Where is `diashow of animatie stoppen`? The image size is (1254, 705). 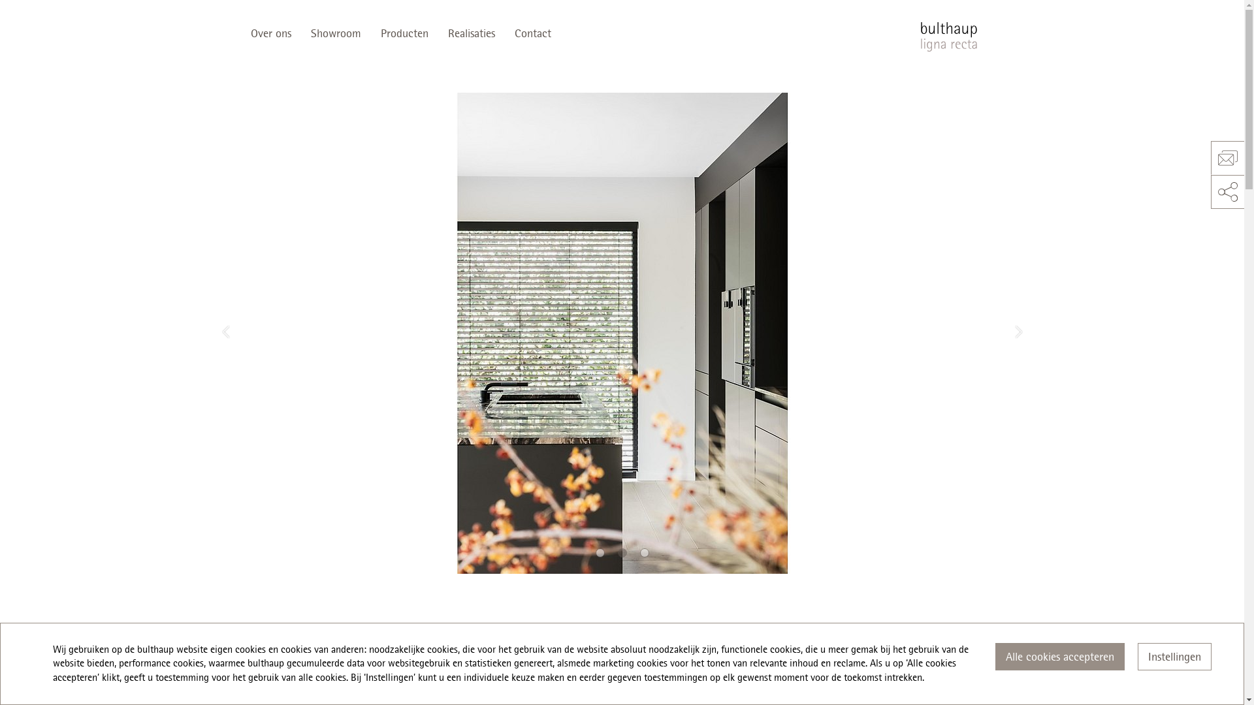
diashow of animatie stoppen is located at coordinates (214, 114).